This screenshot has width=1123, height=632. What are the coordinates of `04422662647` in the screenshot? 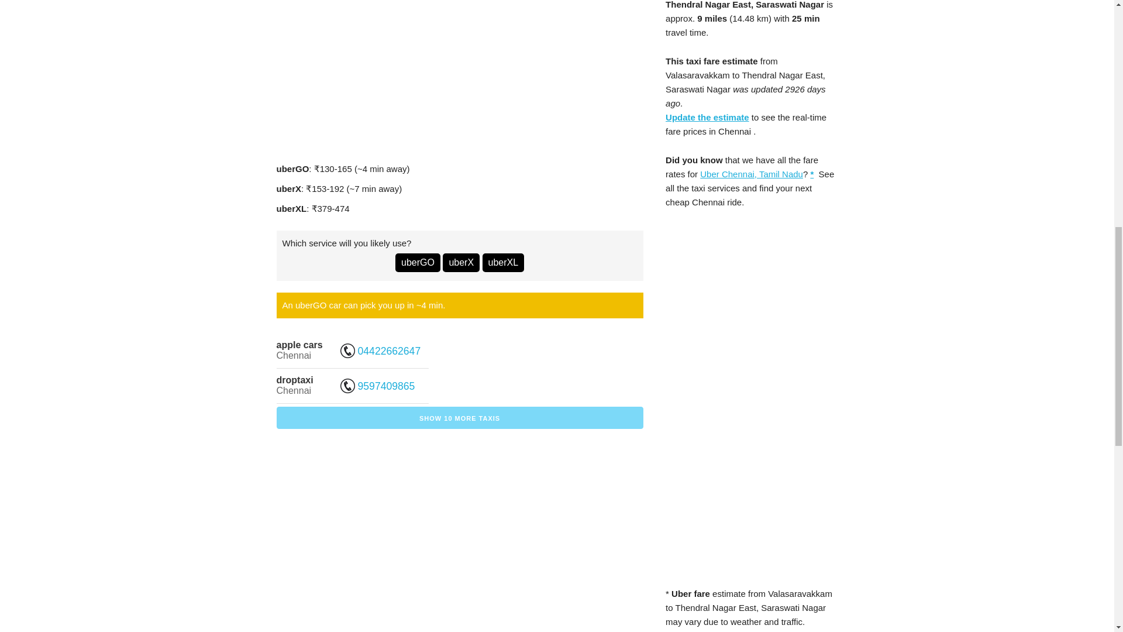 It's located at (381, 351).